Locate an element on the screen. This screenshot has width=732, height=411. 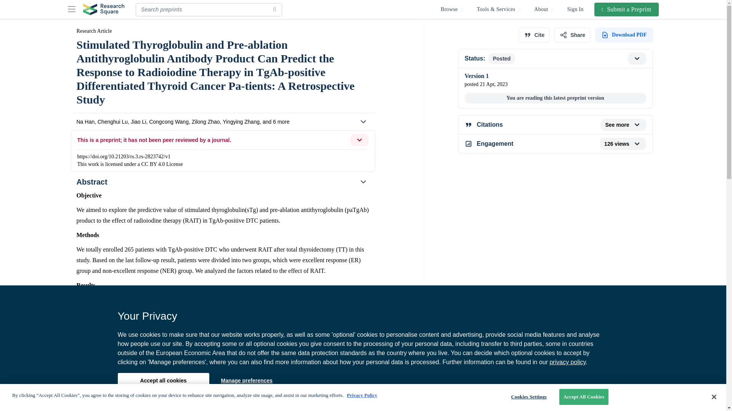
Accept all cookies is located at coordinates (163, 380).